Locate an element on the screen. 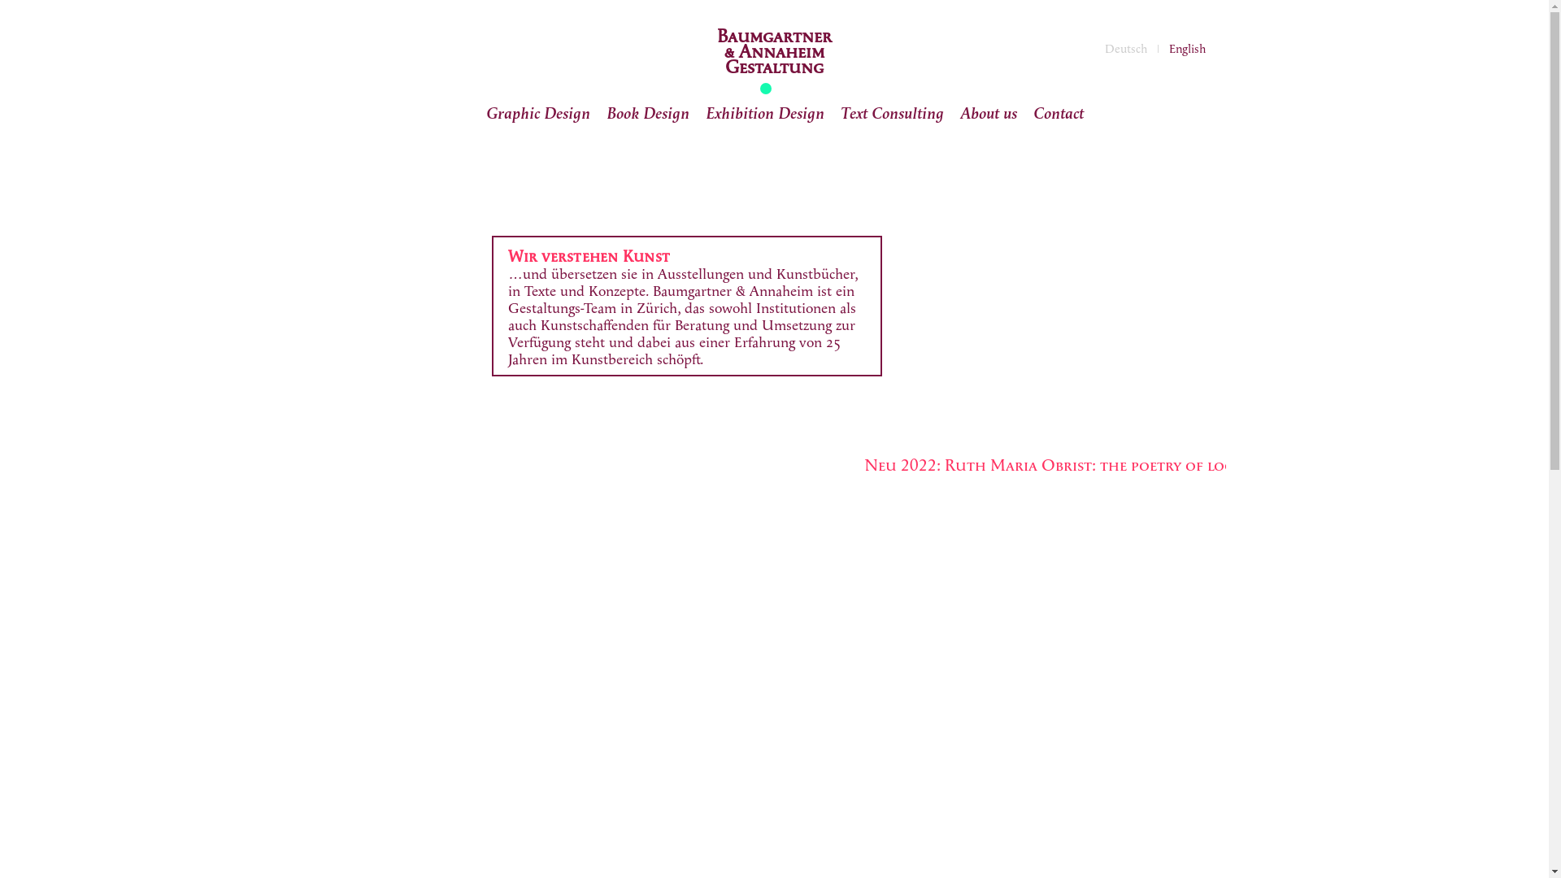 This screenshot has height=878, width=1561. English is located at coordinates (1187, 49).